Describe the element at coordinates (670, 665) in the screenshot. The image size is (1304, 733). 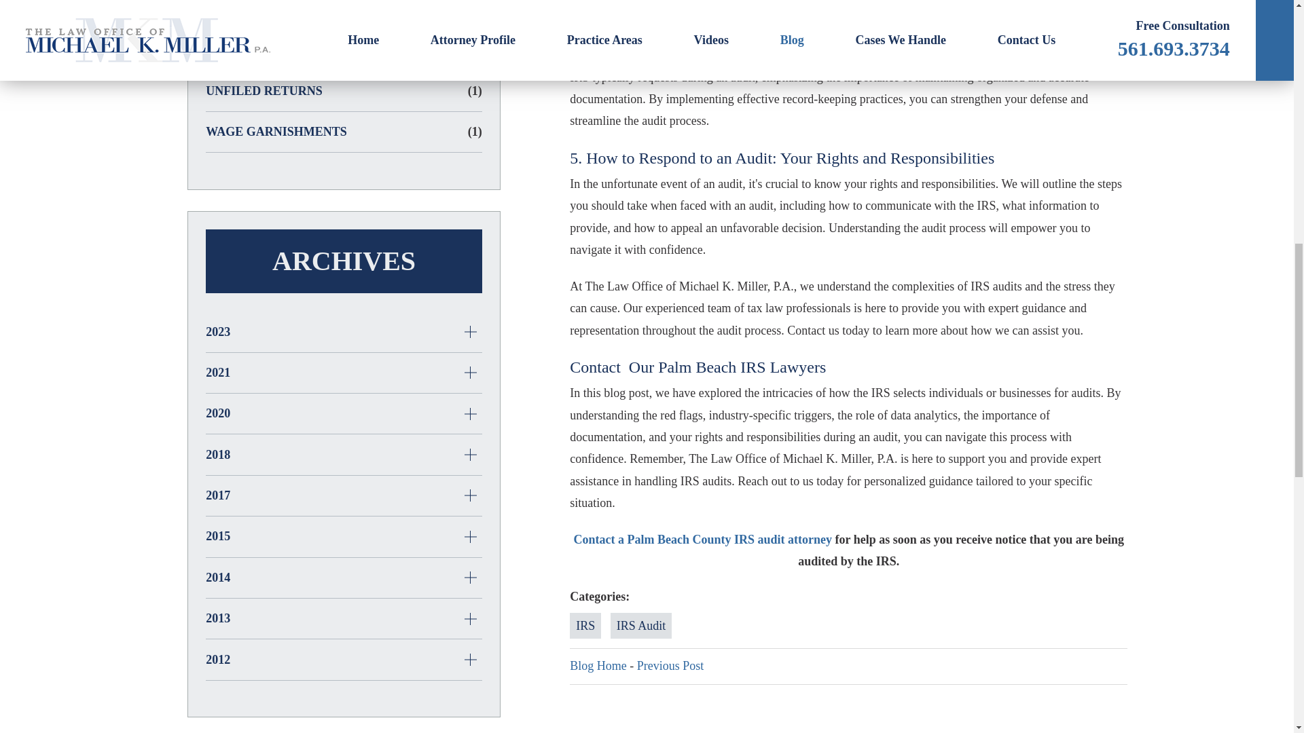
I see `What Documents Do I Need to Provide During an Audit?` at that location.